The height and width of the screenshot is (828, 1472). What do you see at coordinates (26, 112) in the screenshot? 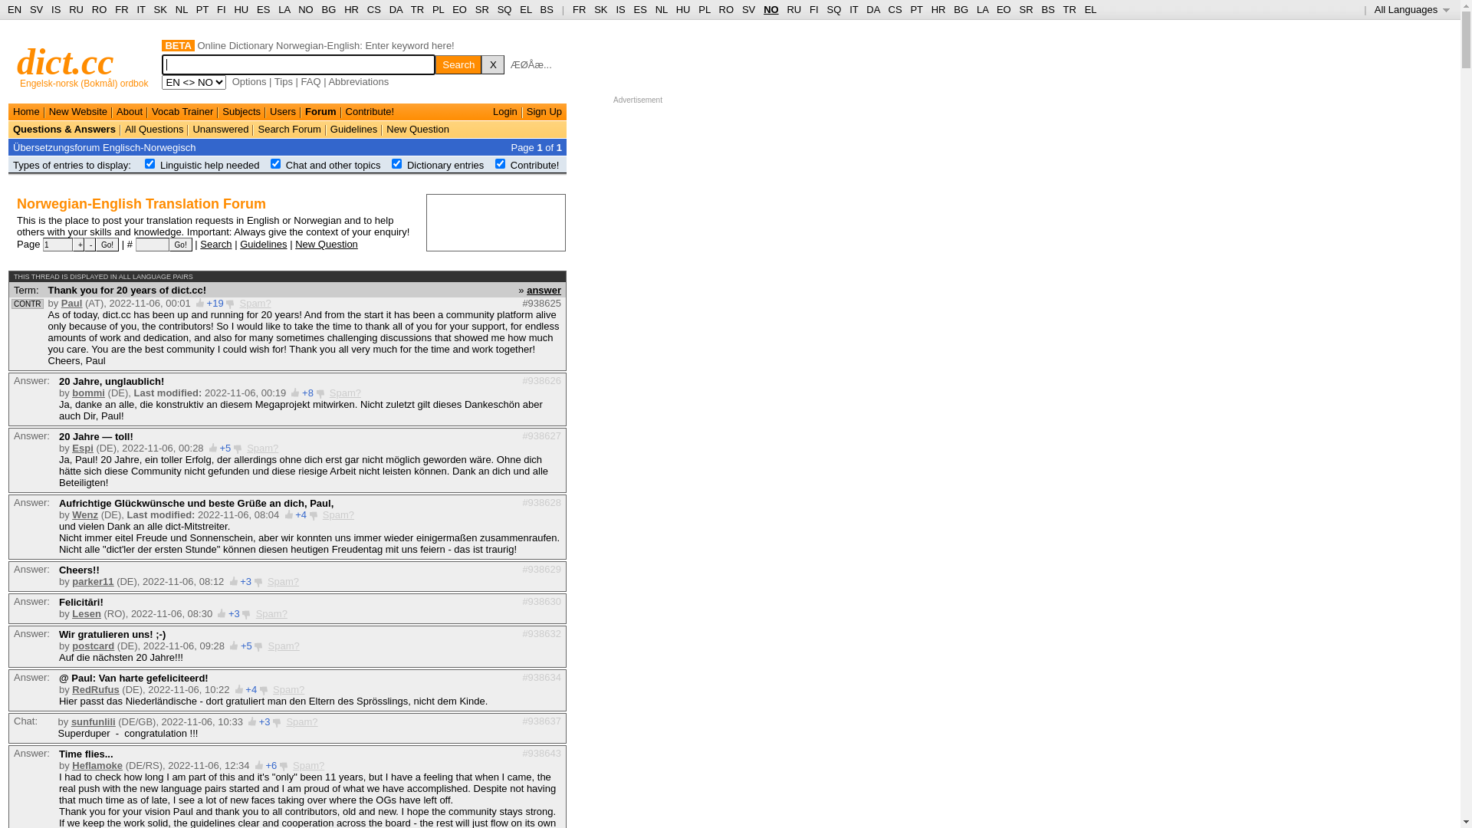
I see `Home` at bounding box center [26, 112].